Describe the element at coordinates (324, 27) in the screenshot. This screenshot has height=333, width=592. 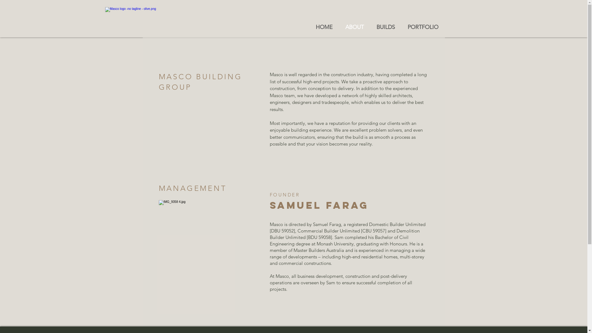
I see `HOME` at that location.